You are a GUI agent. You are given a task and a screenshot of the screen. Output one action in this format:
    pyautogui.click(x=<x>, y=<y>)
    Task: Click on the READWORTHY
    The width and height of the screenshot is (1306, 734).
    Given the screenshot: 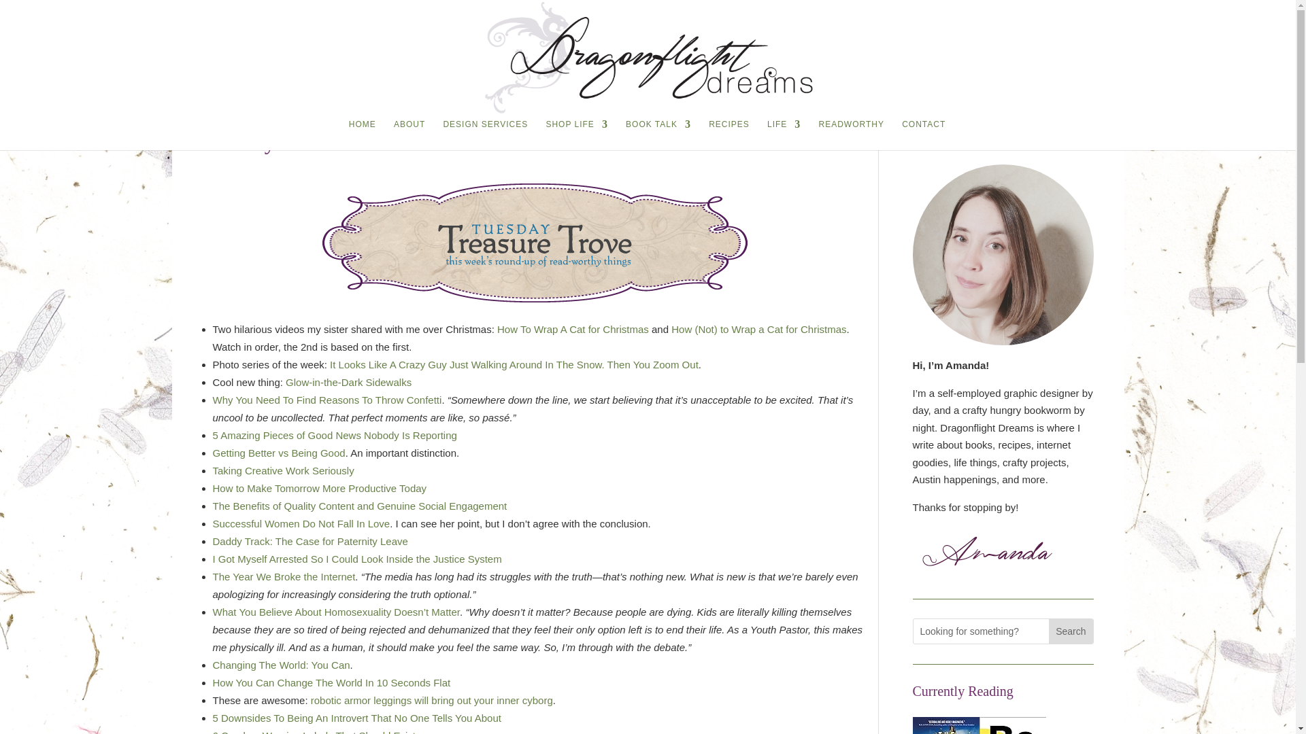 What is the action you would take?
    pyautogui.click(x=851, y=135)
    